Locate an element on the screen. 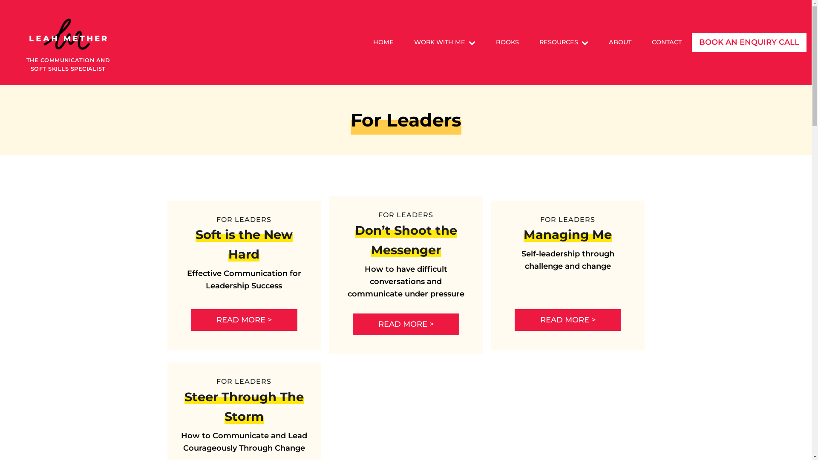 The image size is (818, 460). FOR LEADERS is located at coordinates (244, 381).